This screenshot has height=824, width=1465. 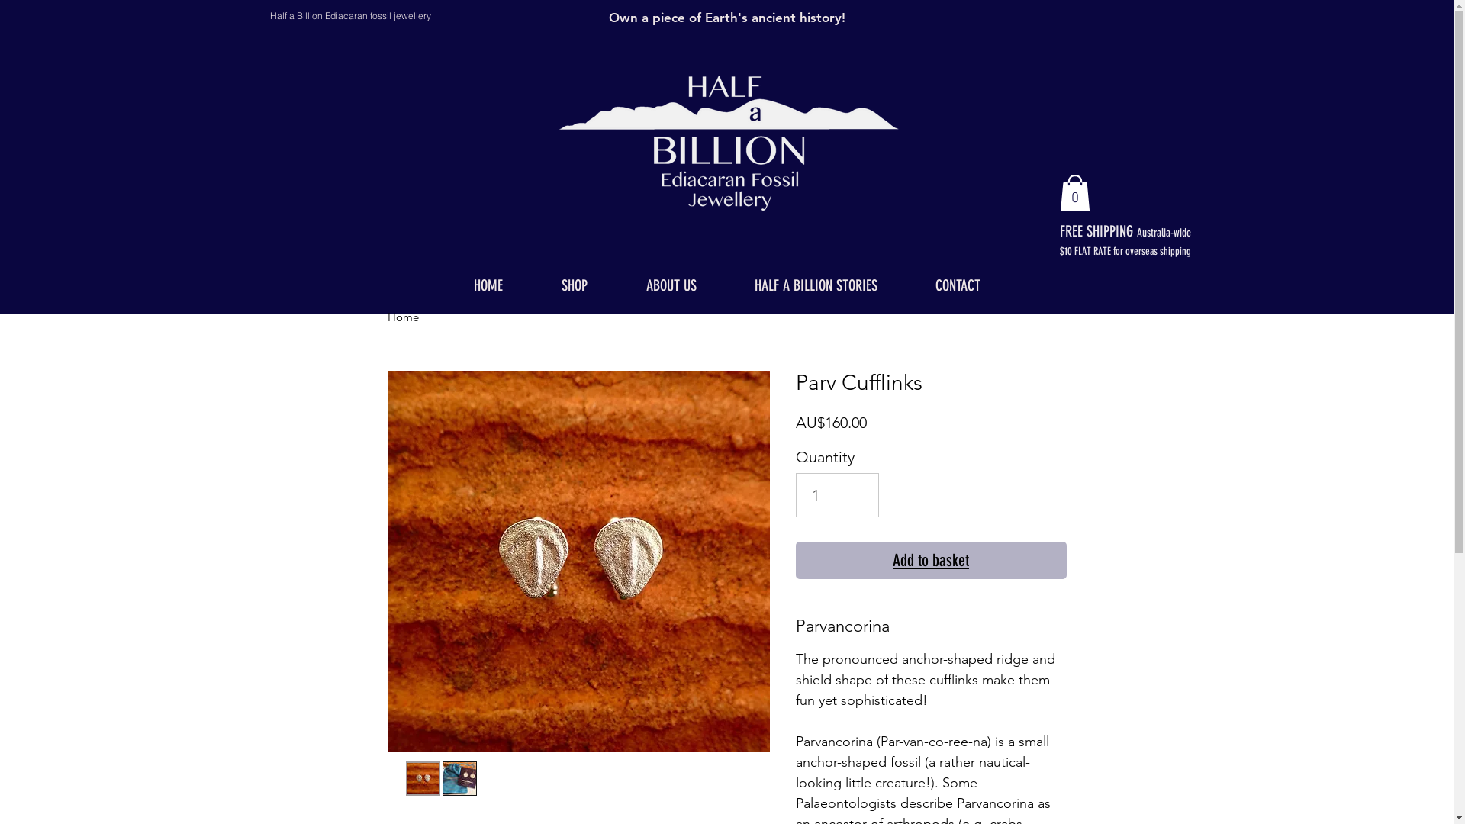 I want to click on SHOP, so click(x=575, y=279).